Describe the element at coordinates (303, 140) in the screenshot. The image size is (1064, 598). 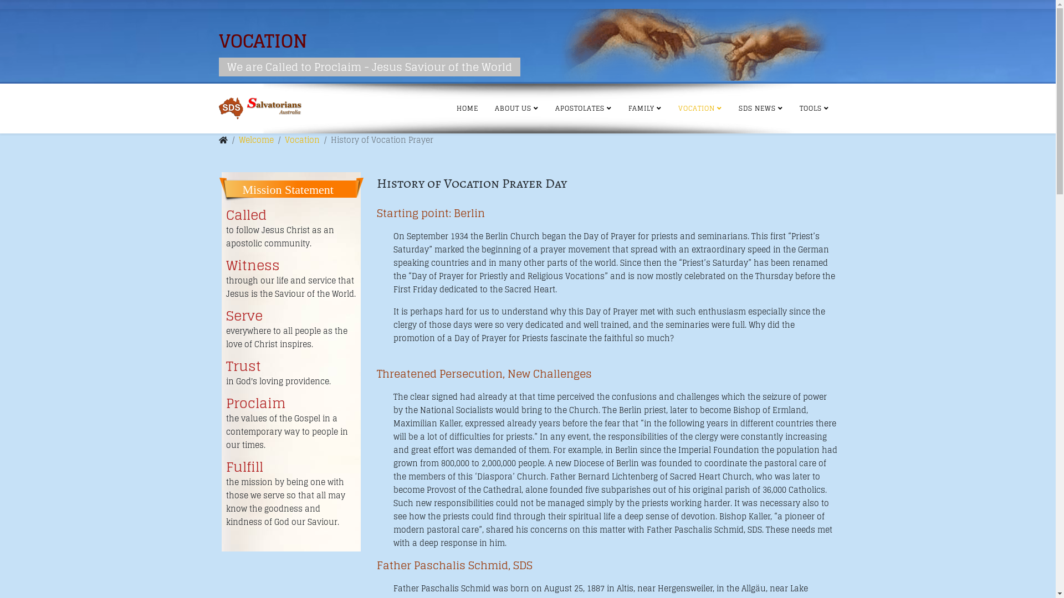
I see `Vocation` at that location.